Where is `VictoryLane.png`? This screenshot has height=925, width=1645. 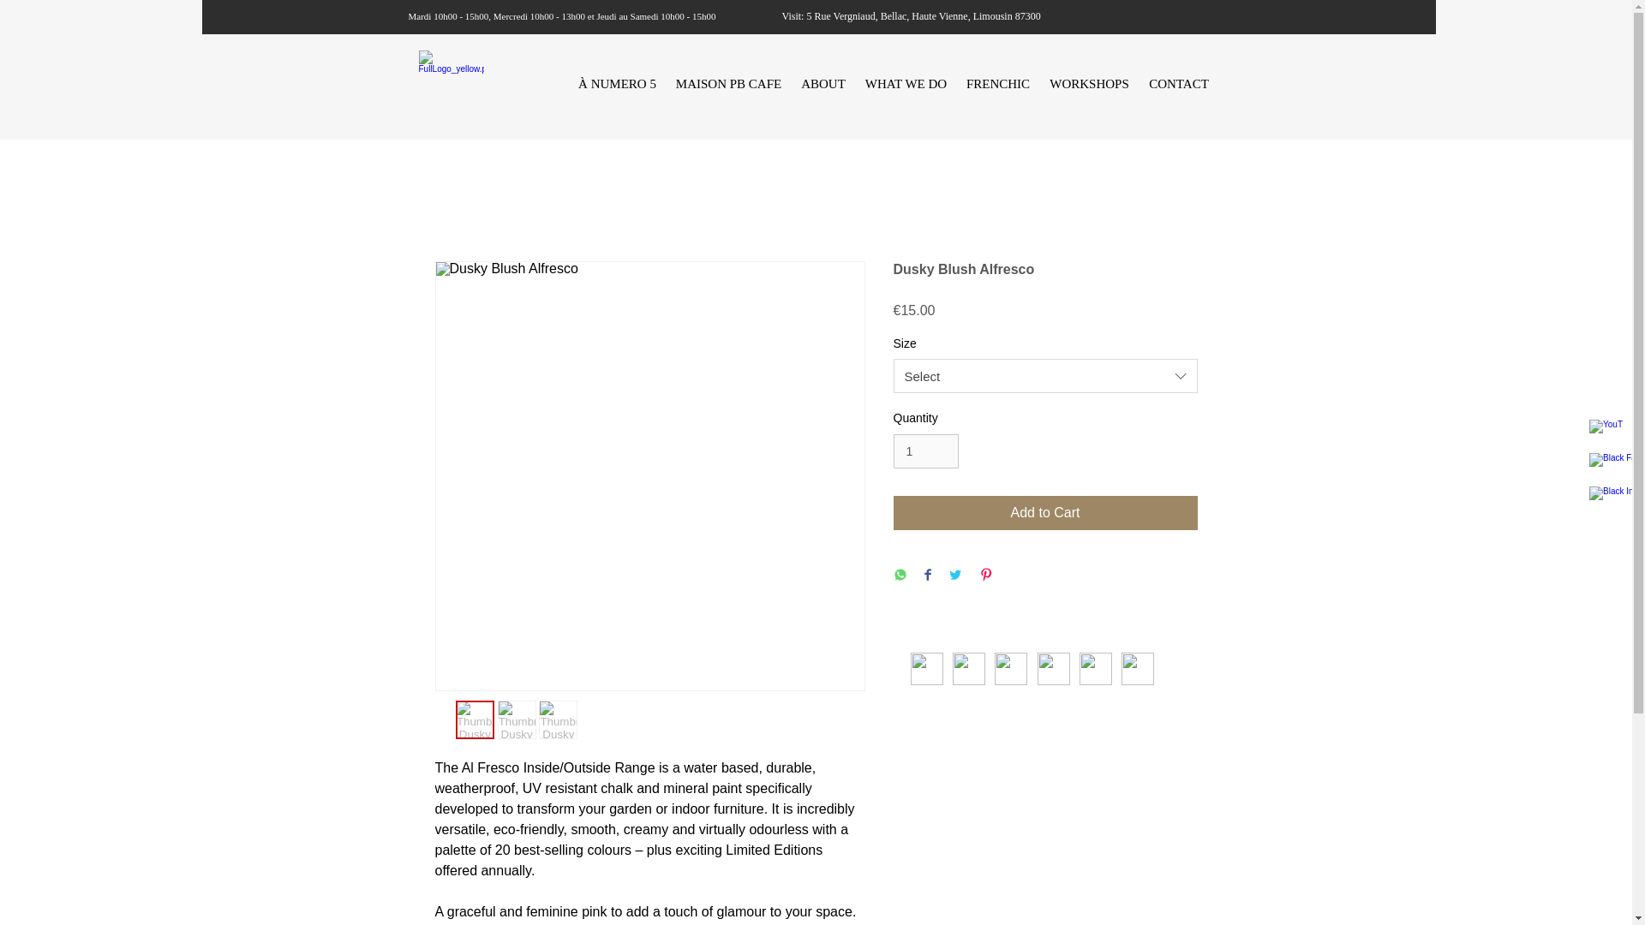
VictoryLane.png is located at coordinates (1136, 669).